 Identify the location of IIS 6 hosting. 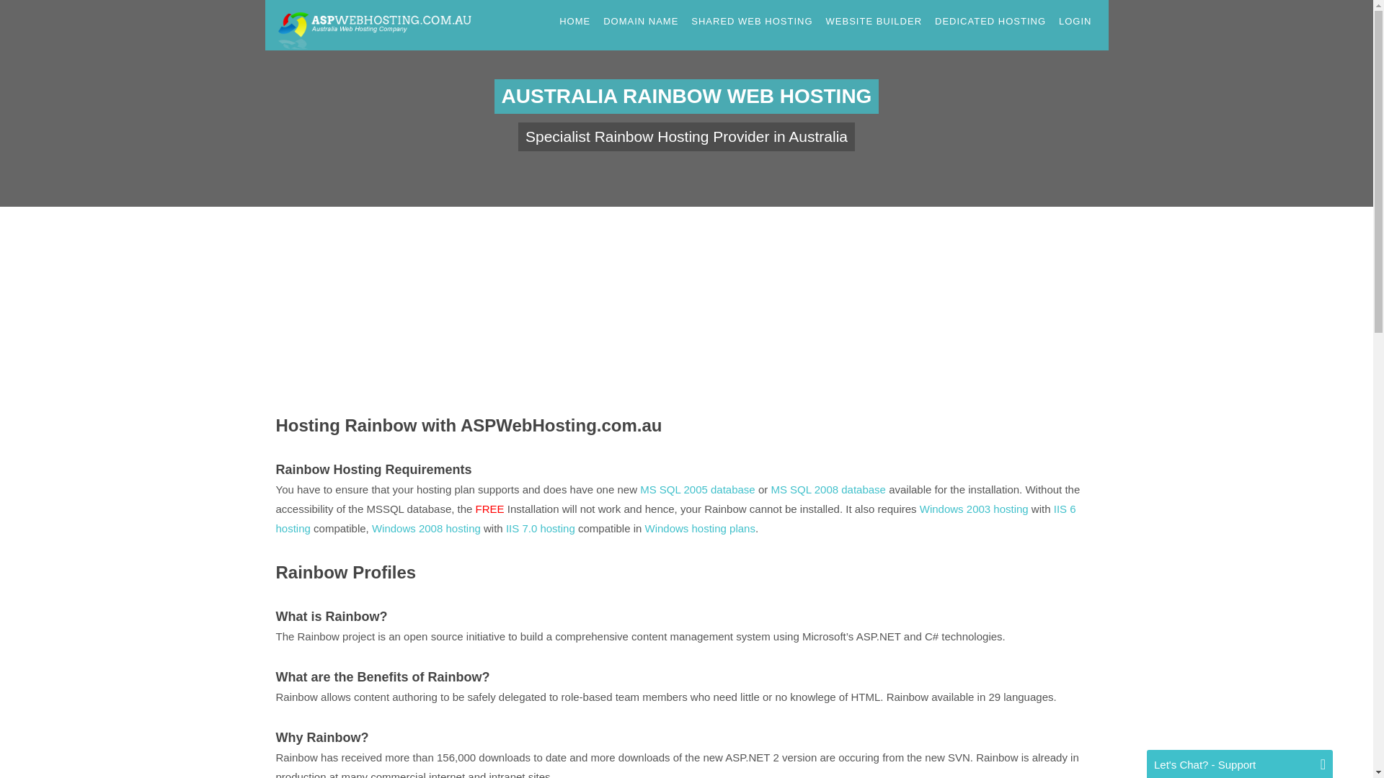
(675, 518).